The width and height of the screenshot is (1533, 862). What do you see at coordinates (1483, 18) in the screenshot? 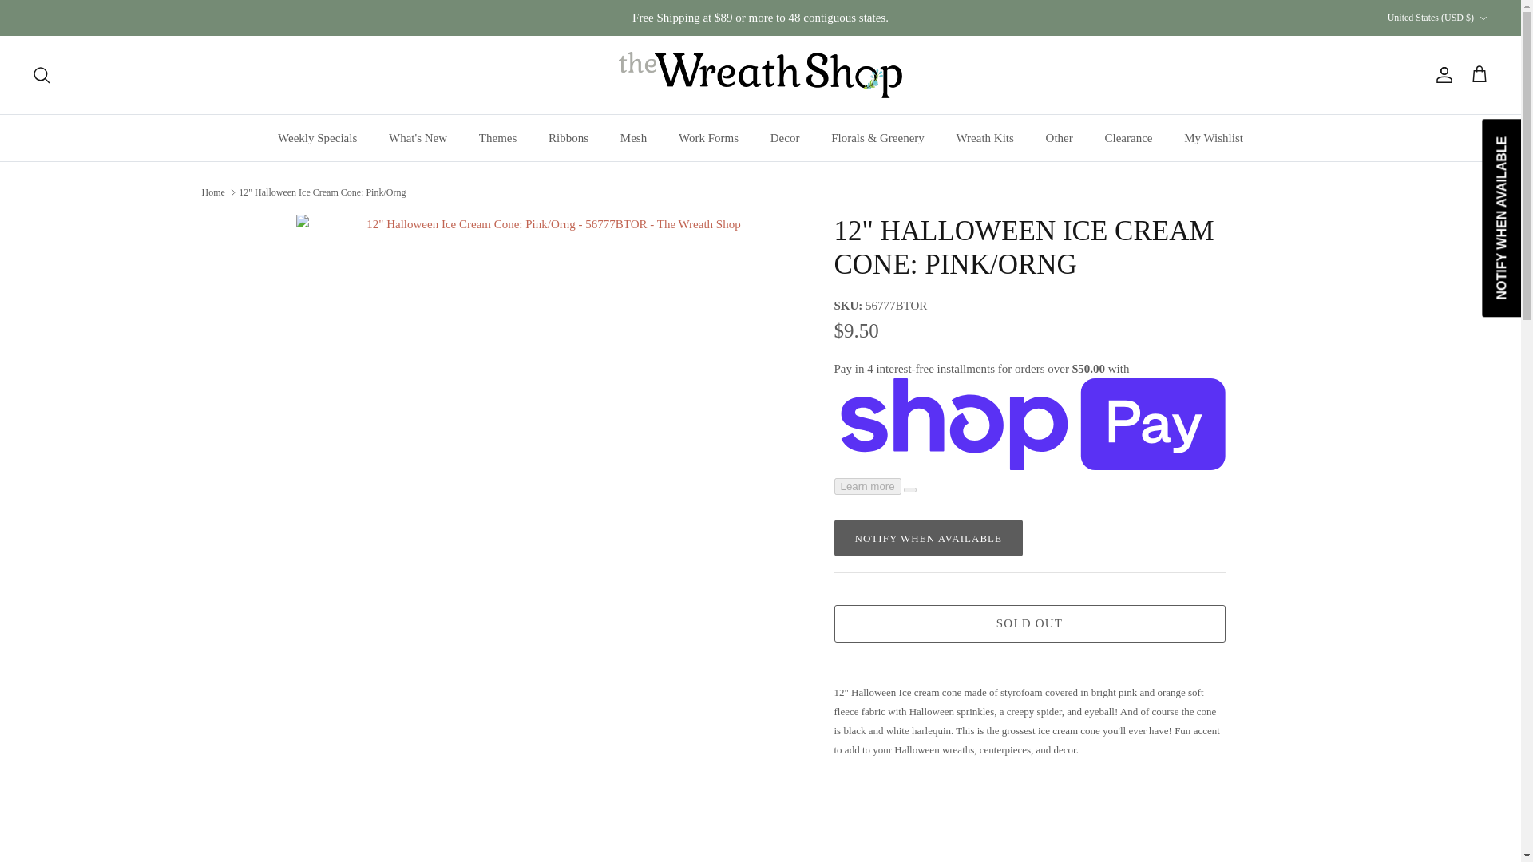
I see `Down` at bounding box center [1483, 18].